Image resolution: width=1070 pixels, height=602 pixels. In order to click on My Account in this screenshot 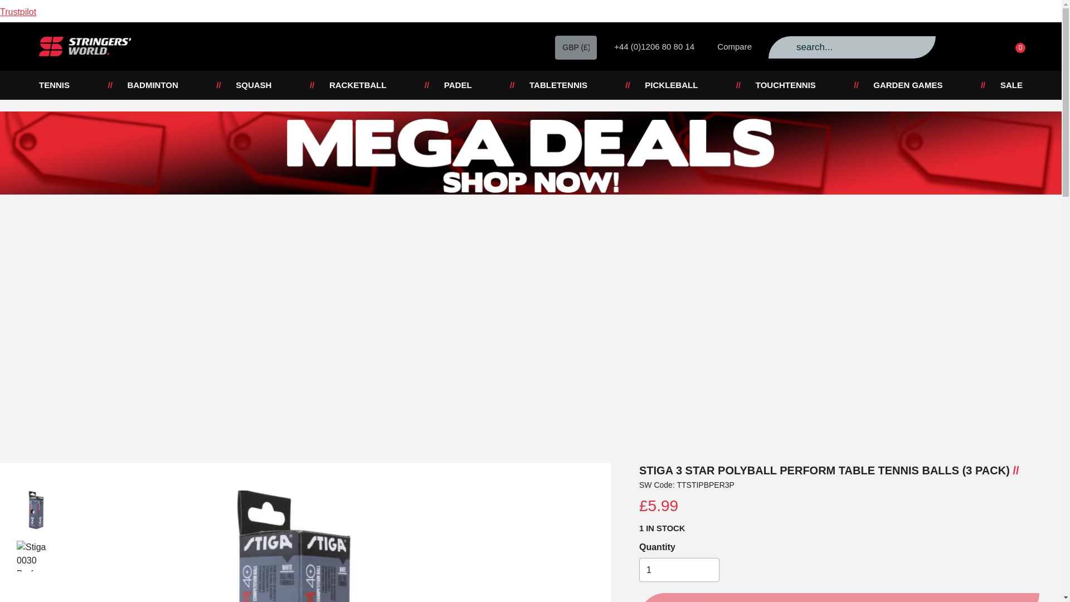, I will do `click(985, 46)`.